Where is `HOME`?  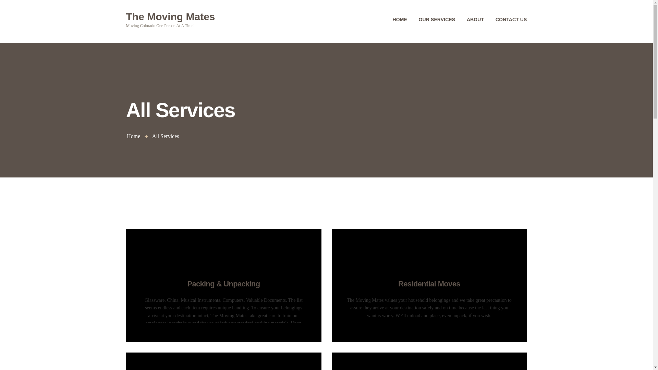
HOME is located at coordinates (171, 19).